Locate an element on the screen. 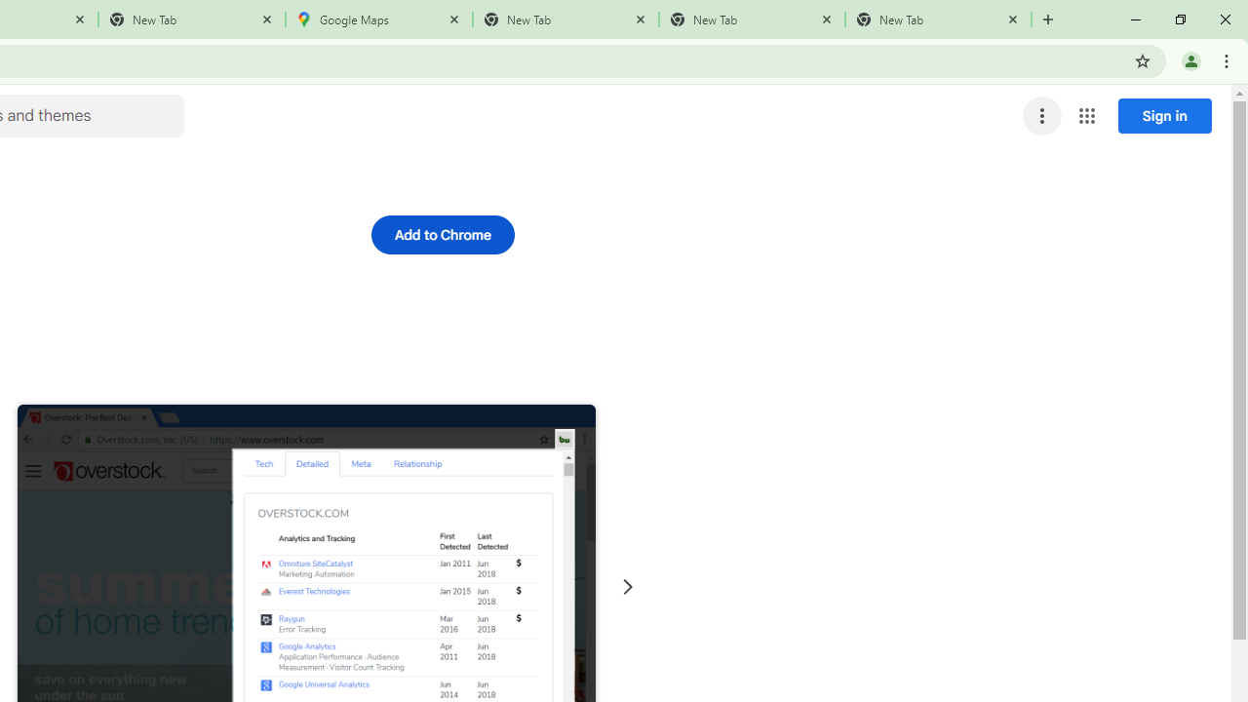 Image resolution: width=1248 pixels, height=702 pixels. Google Maps is located at coordinates (379, 19).